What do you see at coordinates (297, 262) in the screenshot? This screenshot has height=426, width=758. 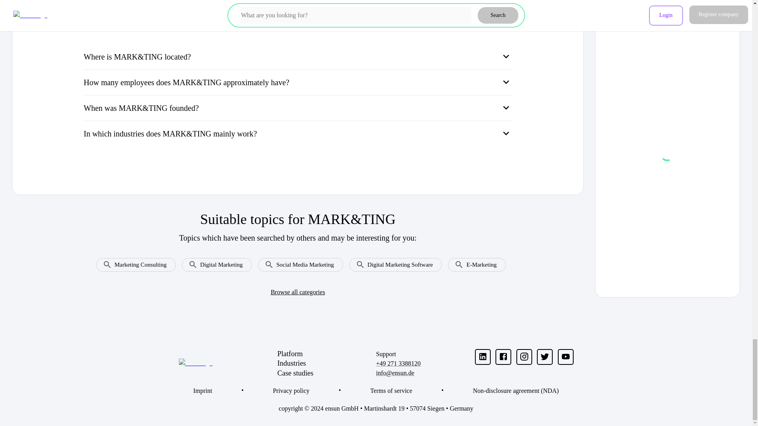 I see `Social Media Marketing` at bounding box center [297, 262].